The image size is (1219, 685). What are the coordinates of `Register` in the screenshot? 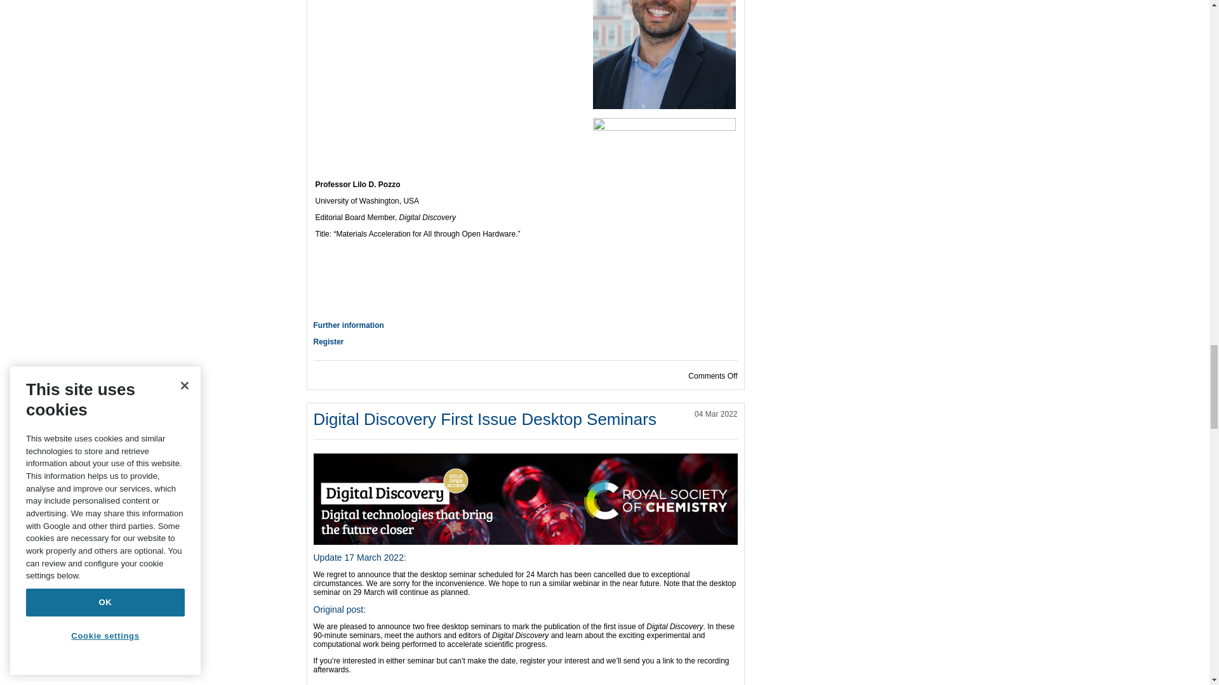 It's located at (328, 342).